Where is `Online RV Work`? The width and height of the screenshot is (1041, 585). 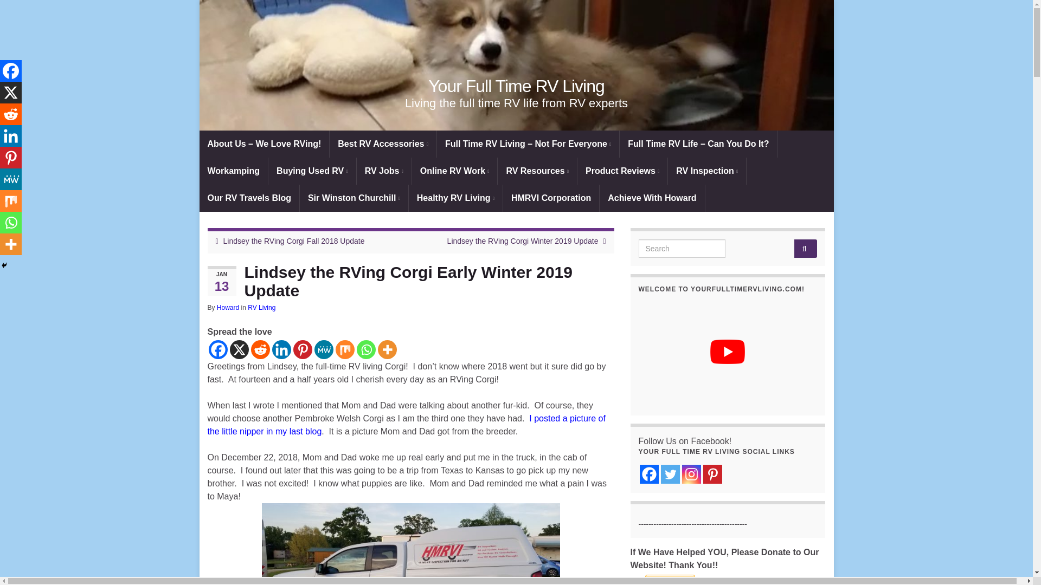 Online RV Work is located at coordinates (454, 171).